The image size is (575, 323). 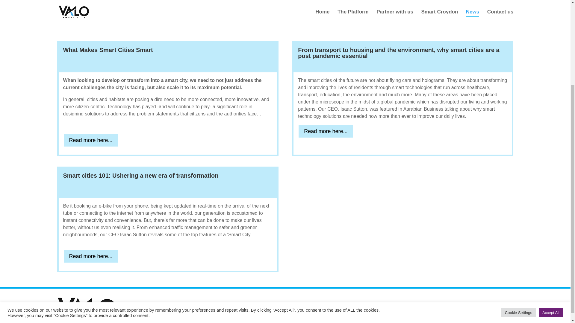 I want to click on Cookie Settings, so click(x=519, y=199).